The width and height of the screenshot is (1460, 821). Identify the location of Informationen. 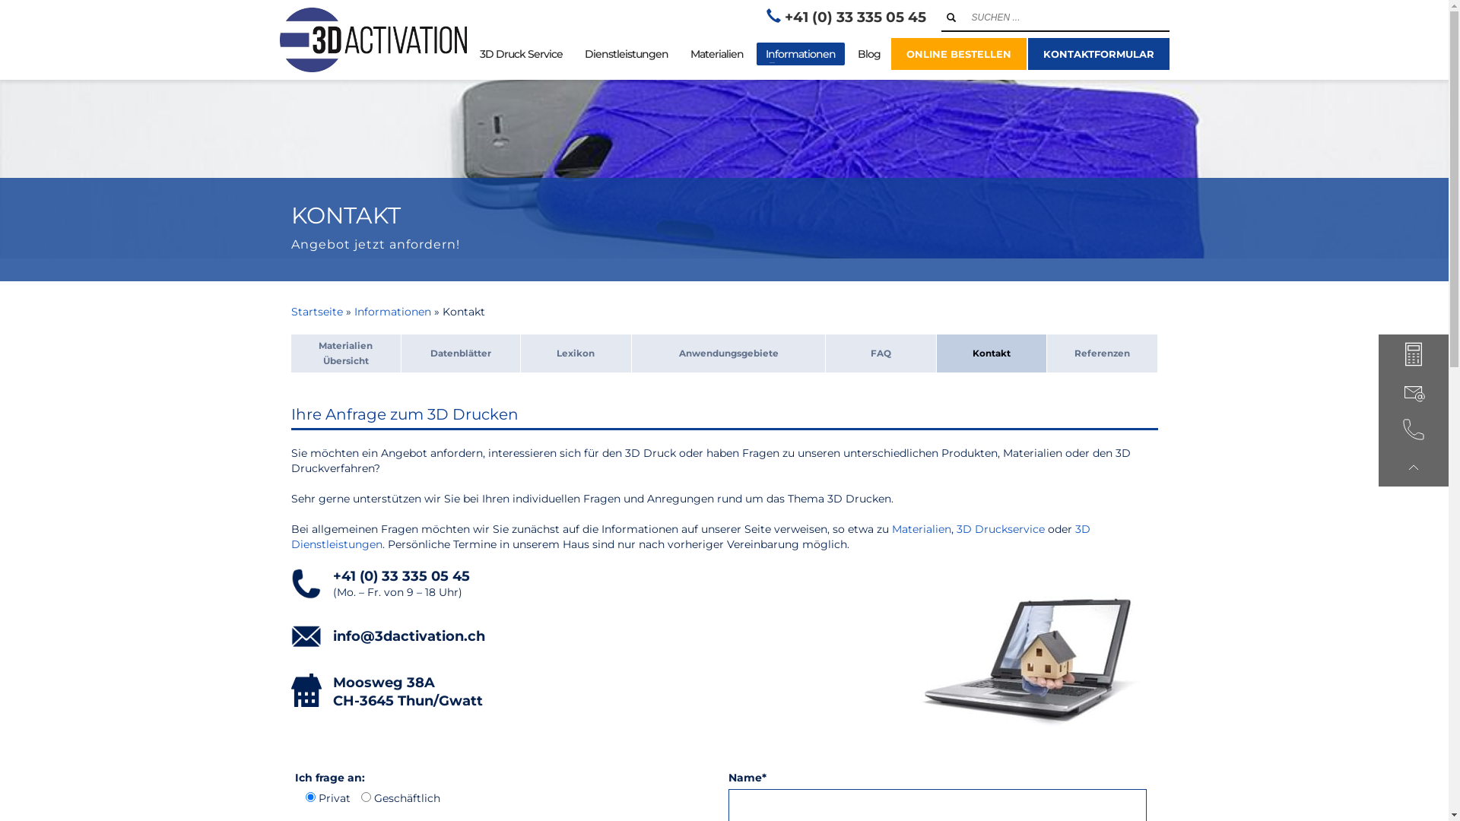
(392, 312).